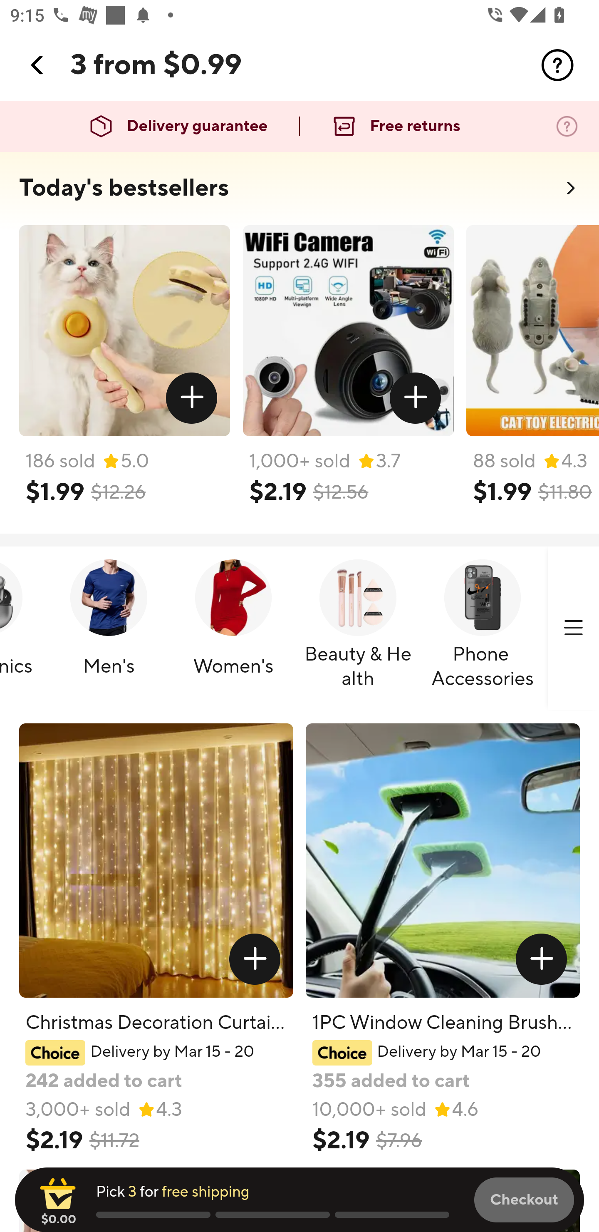 Image resolution: width=599 pixels, height=1232 pixels. What do you see at coordinates (482, 629) in the screenshot?
I see `300x300.png_ Phone Accessories` at bounding box center [482, 629].